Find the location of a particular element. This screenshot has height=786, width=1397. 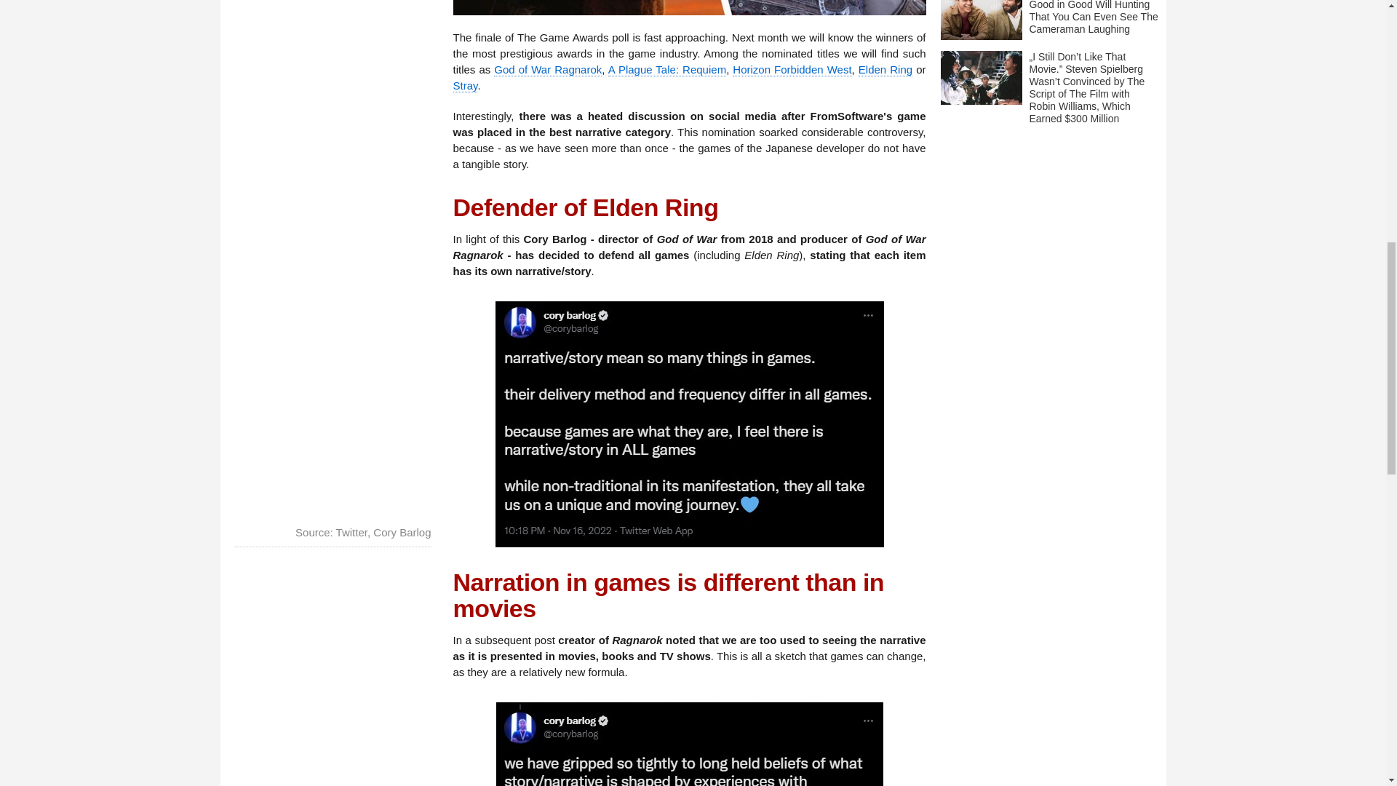

Stray is located at coordinates (465, 86).